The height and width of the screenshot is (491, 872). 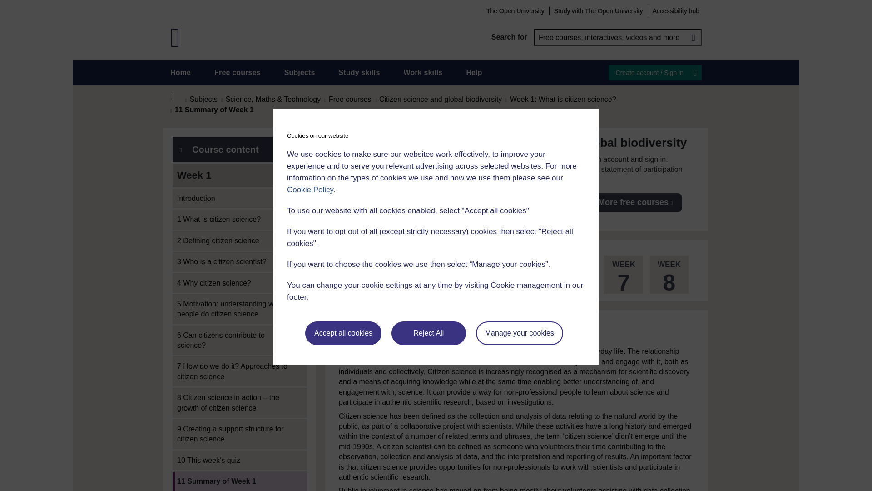 I want to click on Accessibility hub, so click(x=676, y=10).